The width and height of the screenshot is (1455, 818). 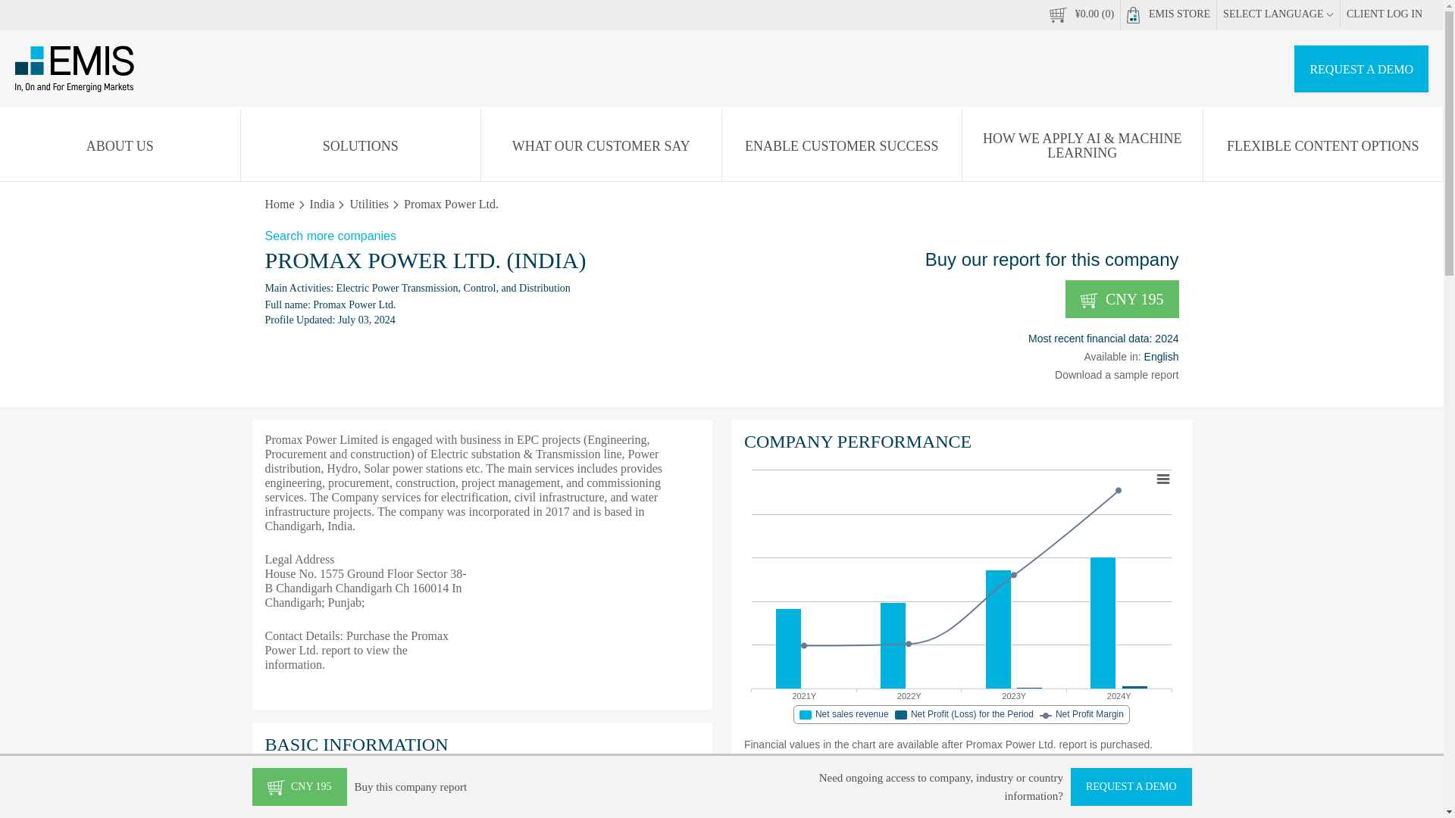 I want to click on Chart context menu, so click(x=1162, y=479).